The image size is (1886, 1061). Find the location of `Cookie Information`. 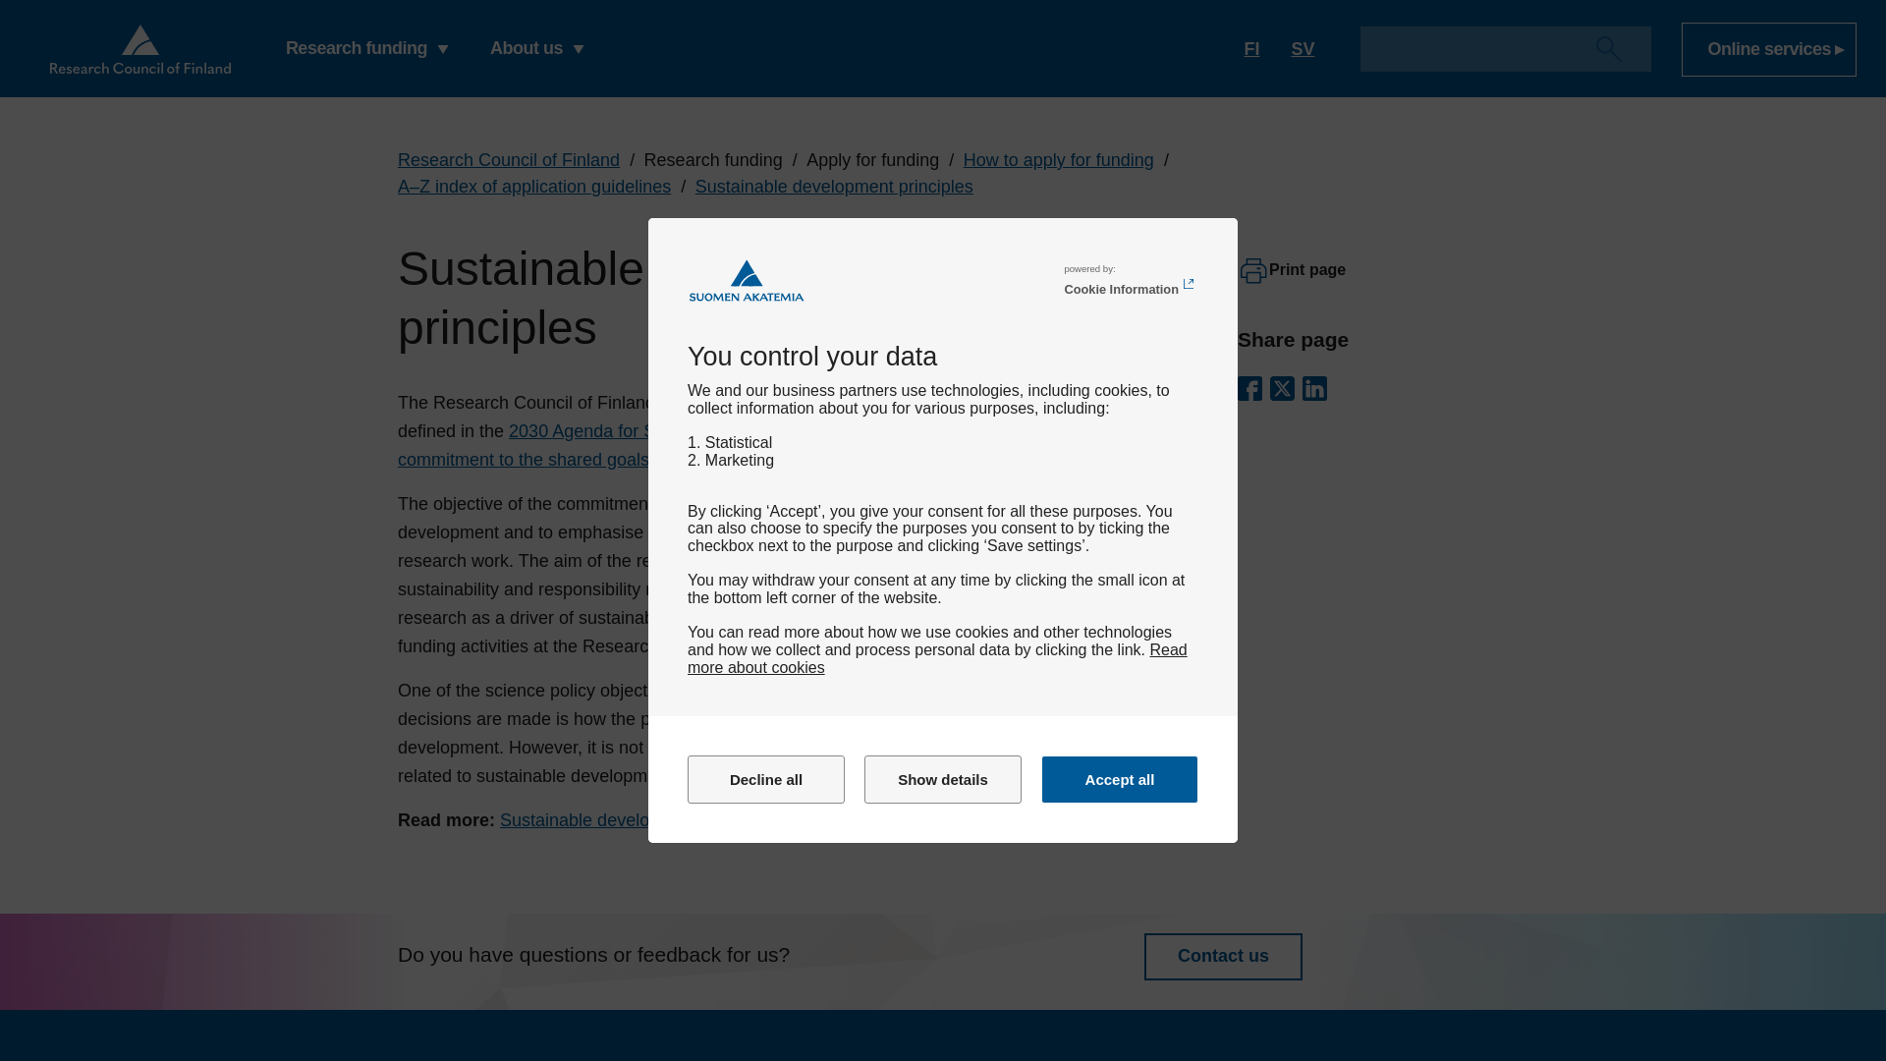

Cookie Information is located at coordinates (1130, 285).